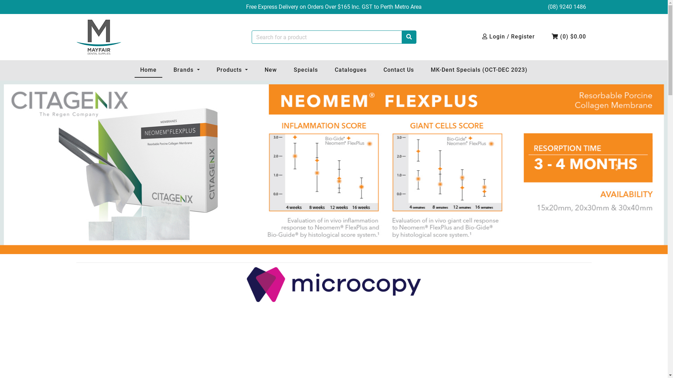  What do you see at coordinates (479, 70) in the screenshot?
I see `MK-Dent Specials (OCT-DEC 2023)` at bounding box center [479, 70].